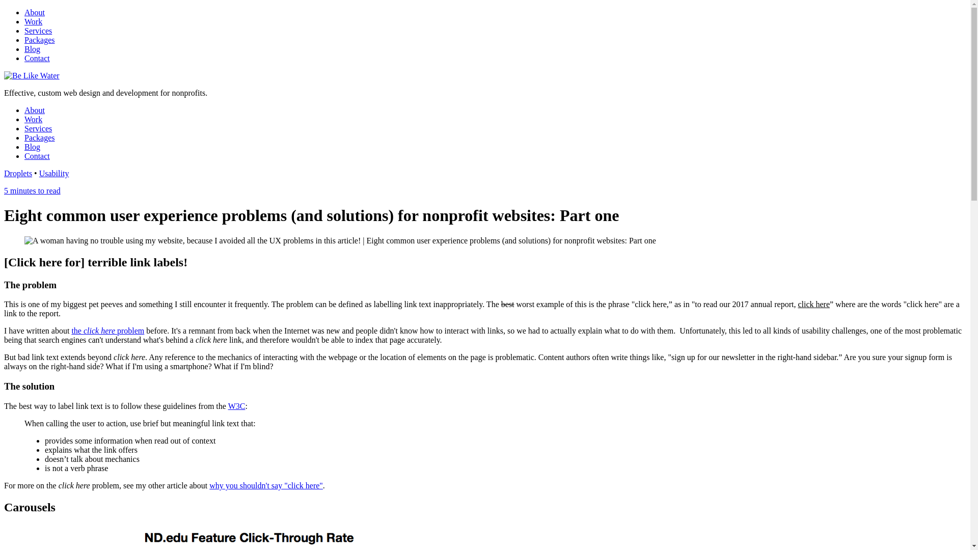  What do you see at coordinates (33, 49) in the screenshot?
I see `Blog` at bounding box center [33, 49].